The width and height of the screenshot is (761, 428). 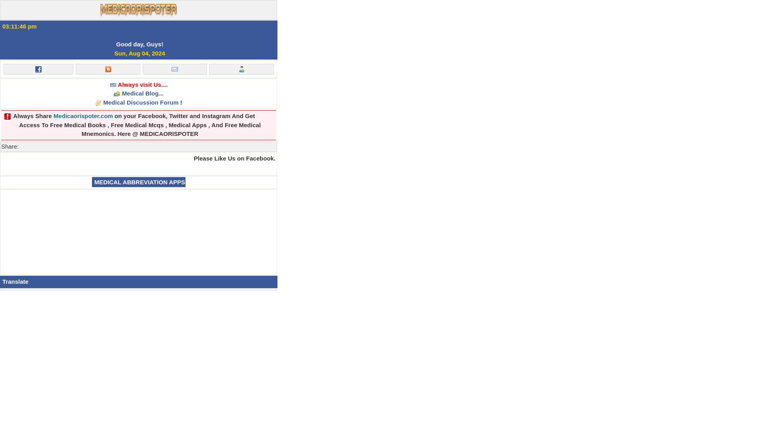 What do you see at coordinates (143, 93) in the screenshot?
I see `Medical Blog...` at bounding box center [143, 93].